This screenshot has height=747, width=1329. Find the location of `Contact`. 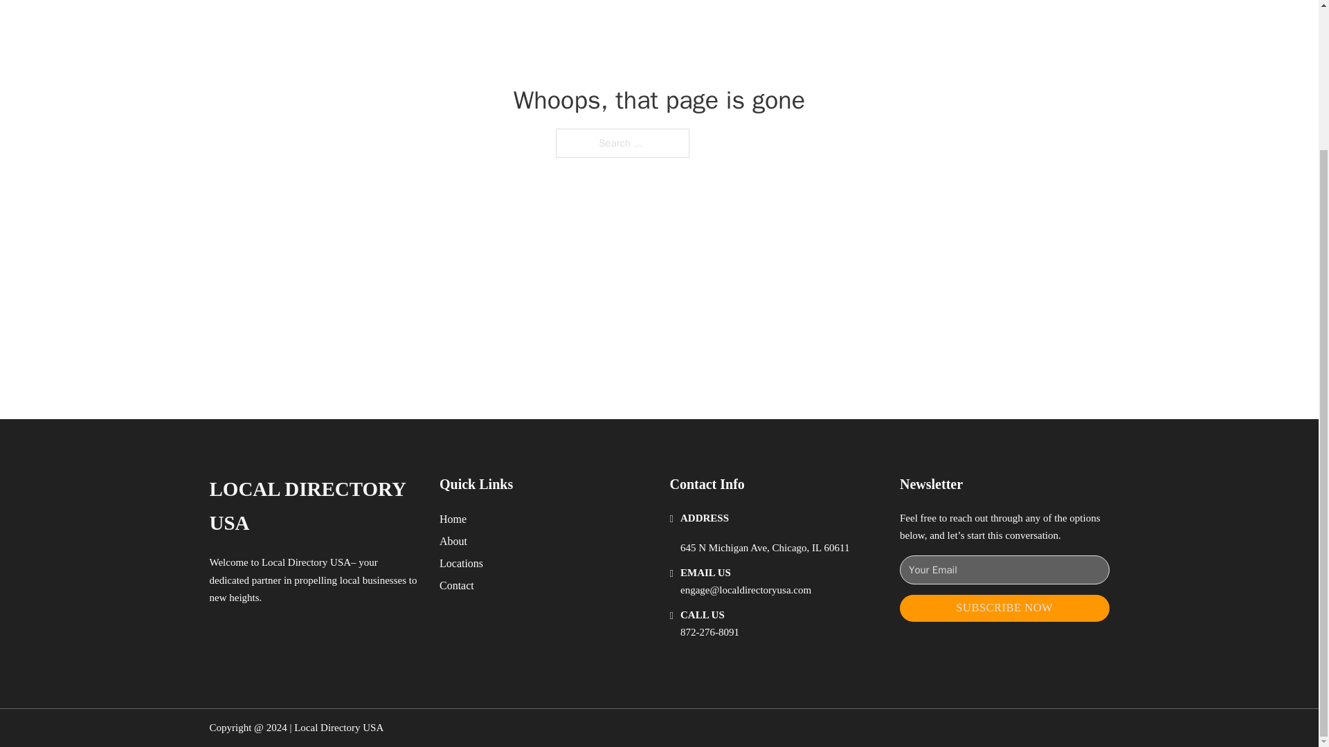

Contact is located at coordinates (457, 585).